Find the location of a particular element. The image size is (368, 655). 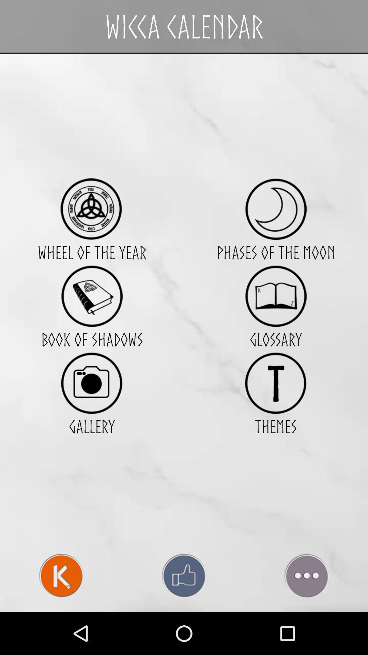

click the item above book of shadows icon is located at coordinates (92, 296).